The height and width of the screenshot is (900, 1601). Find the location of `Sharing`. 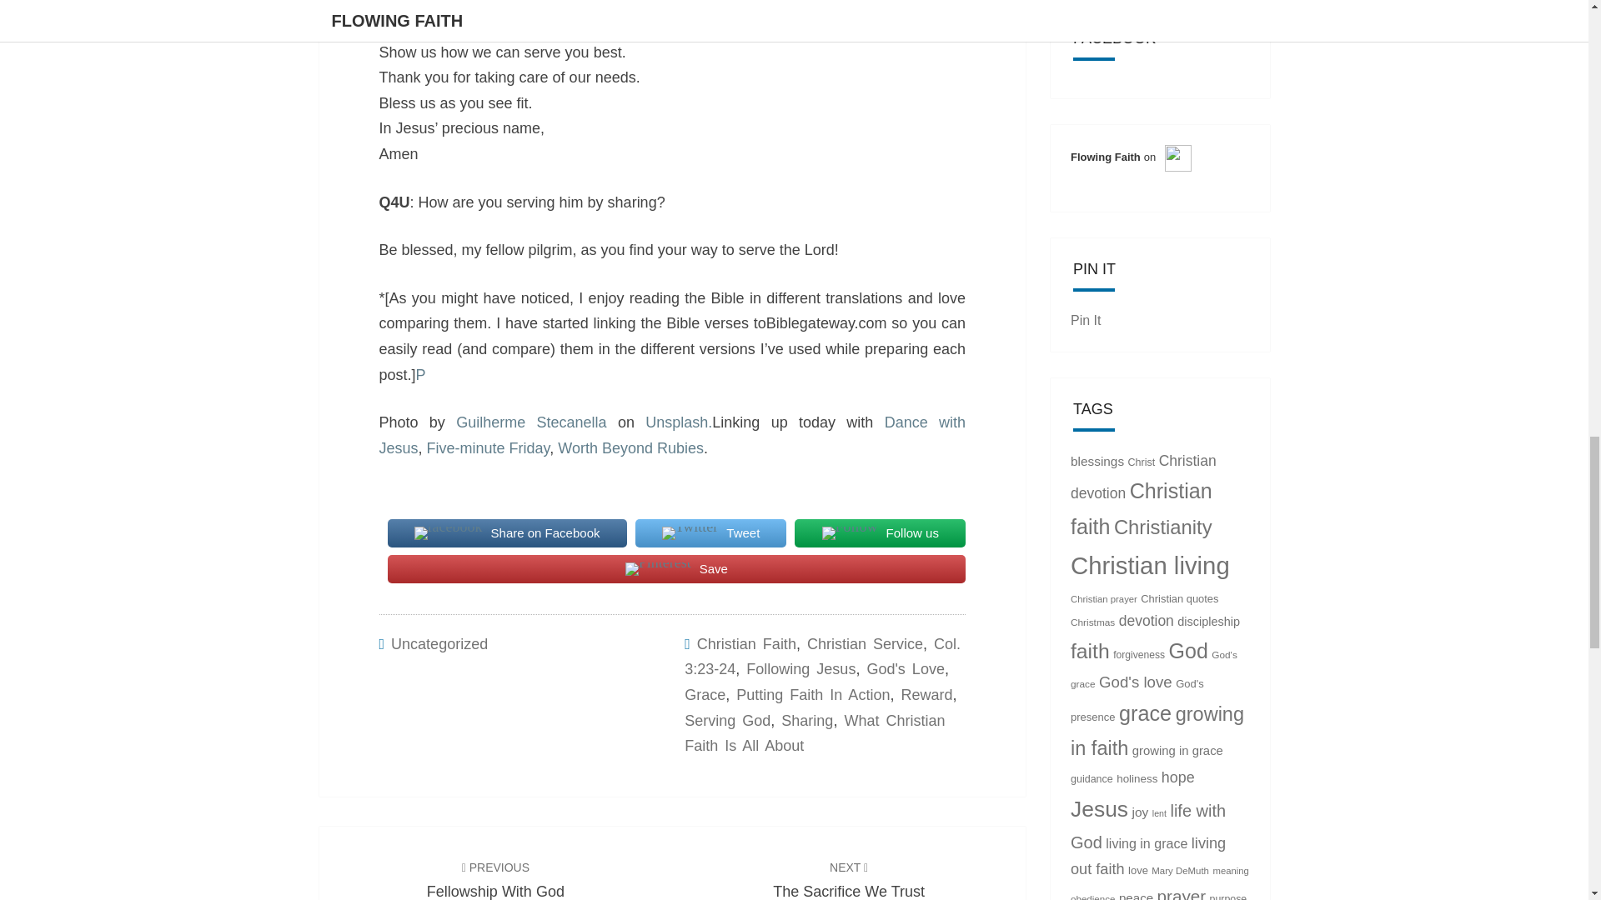

Sharing is located at coordinates (675, 569).